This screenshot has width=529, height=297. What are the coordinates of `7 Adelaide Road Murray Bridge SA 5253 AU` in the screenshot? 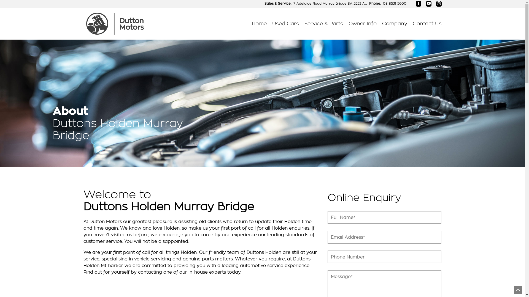 It's located at (330, 4).